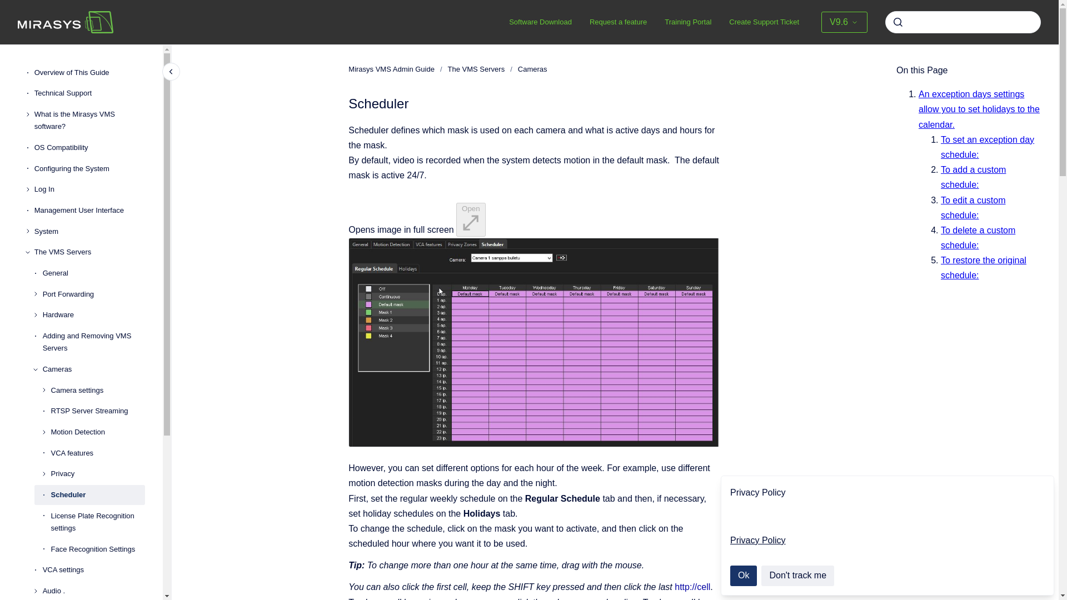 The width and height of the screenshot is (1067, 600). Describe the element at coordinates (98, 390) in the screenshot. I see `Camera settings` at that location.